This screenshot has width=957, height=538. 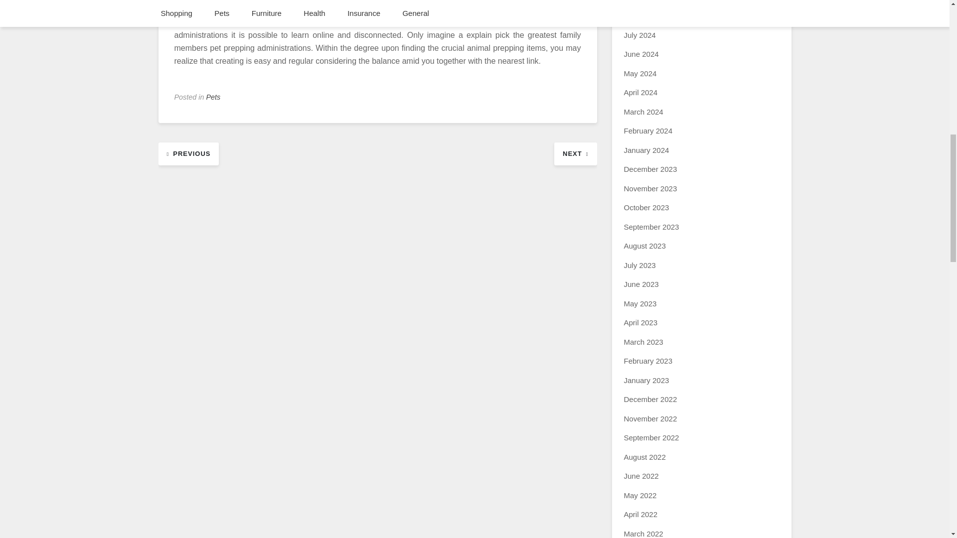 I want to click on July 2024, so click(x=639, y=35).